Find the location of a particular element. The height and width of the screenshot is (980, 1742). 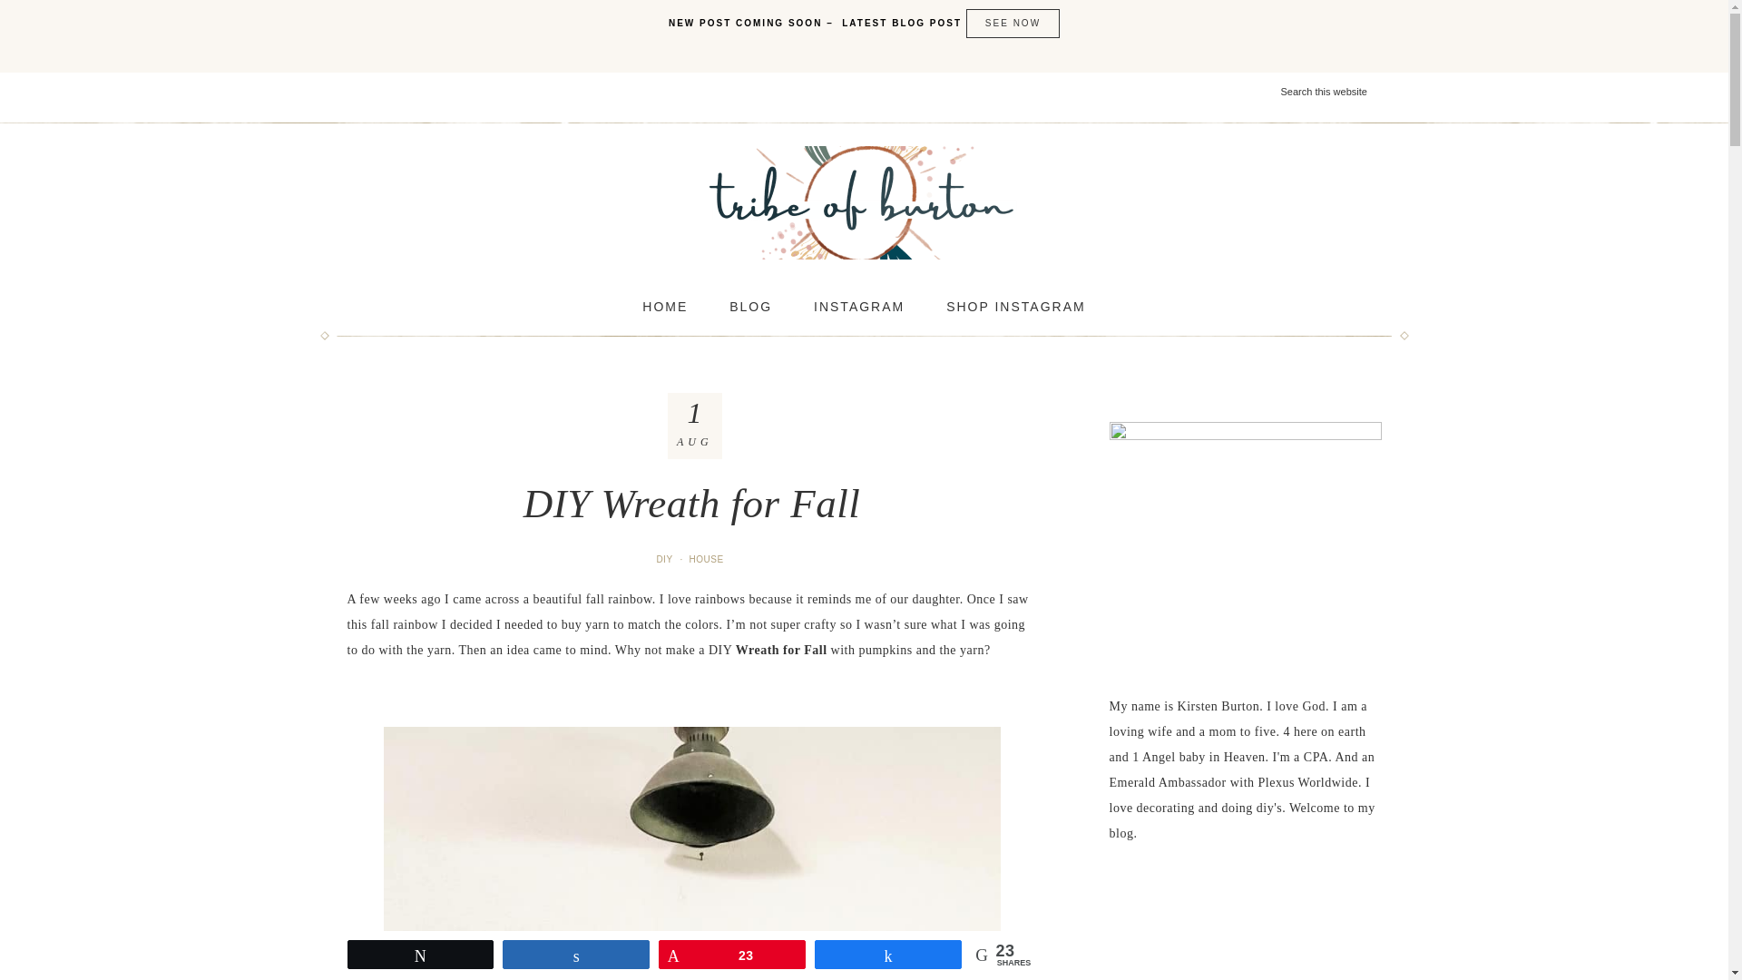

SEE NOW is located at coordinates (1013, 24).